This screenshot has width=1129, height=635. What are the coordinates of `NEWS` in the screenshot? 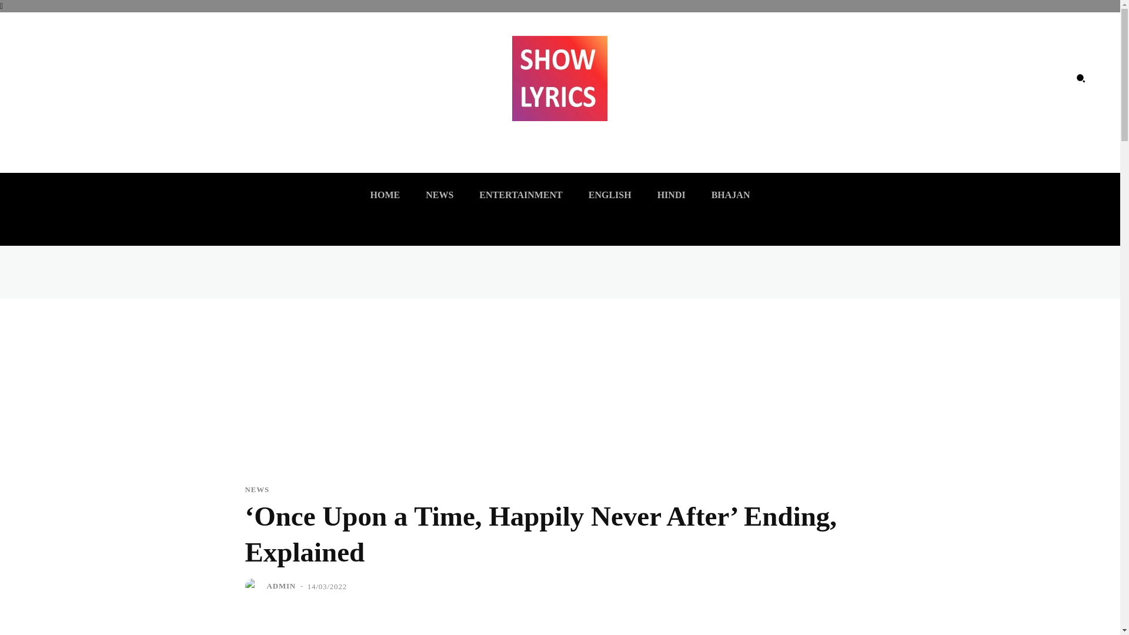 It's located at (257, 489).